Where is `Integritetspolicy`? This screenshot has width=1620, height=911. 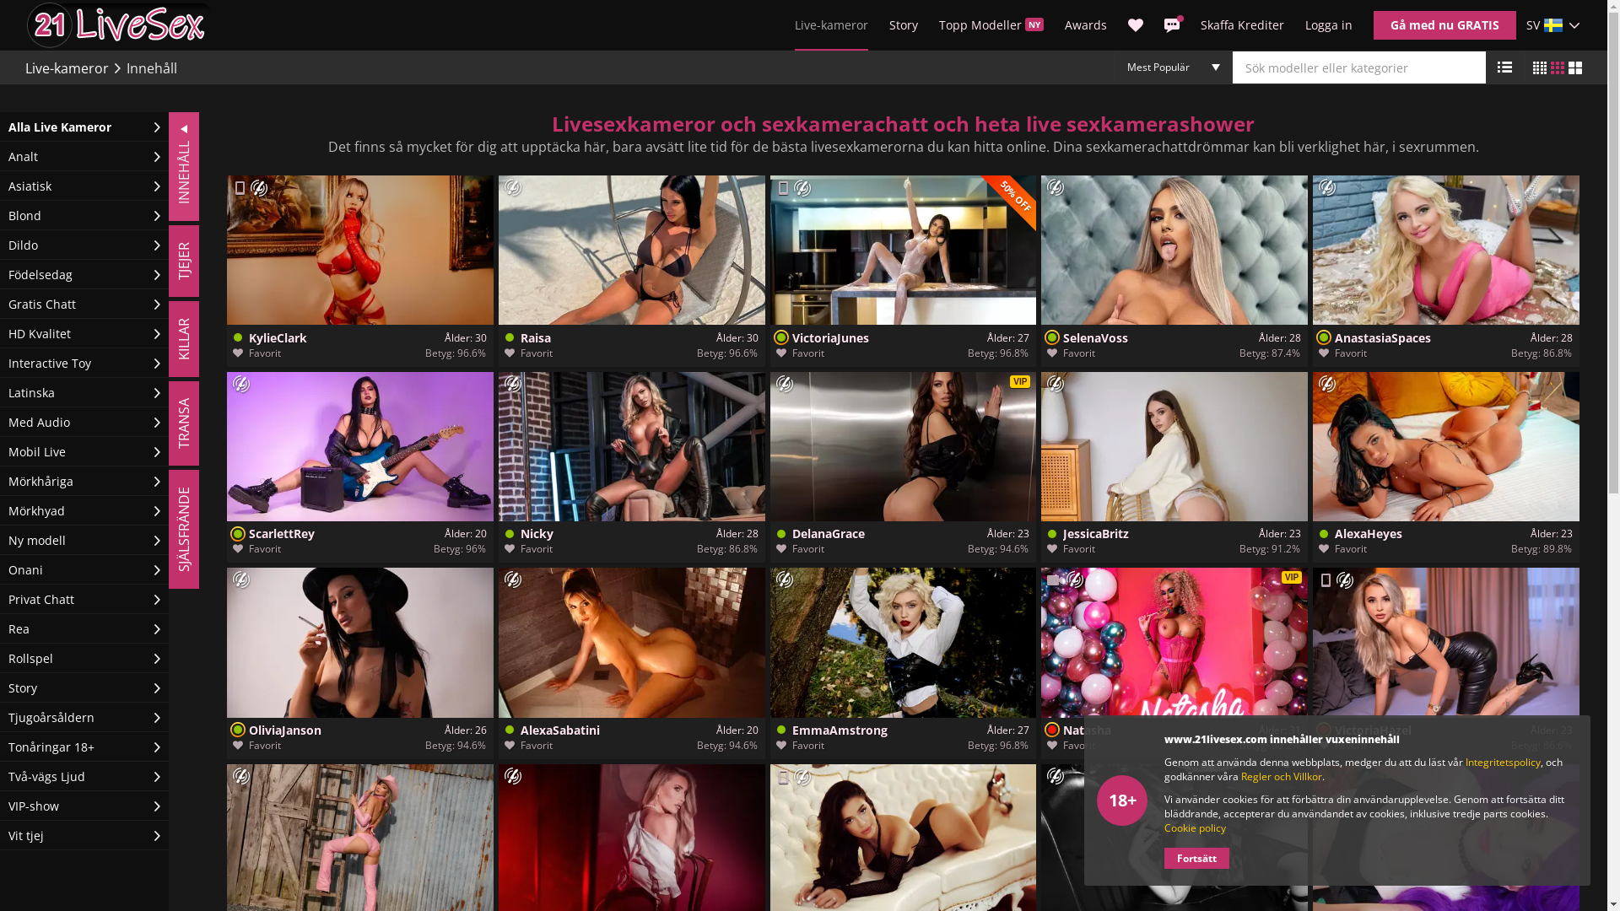
Integritetspolicy is located at coordinates (1504, 763).